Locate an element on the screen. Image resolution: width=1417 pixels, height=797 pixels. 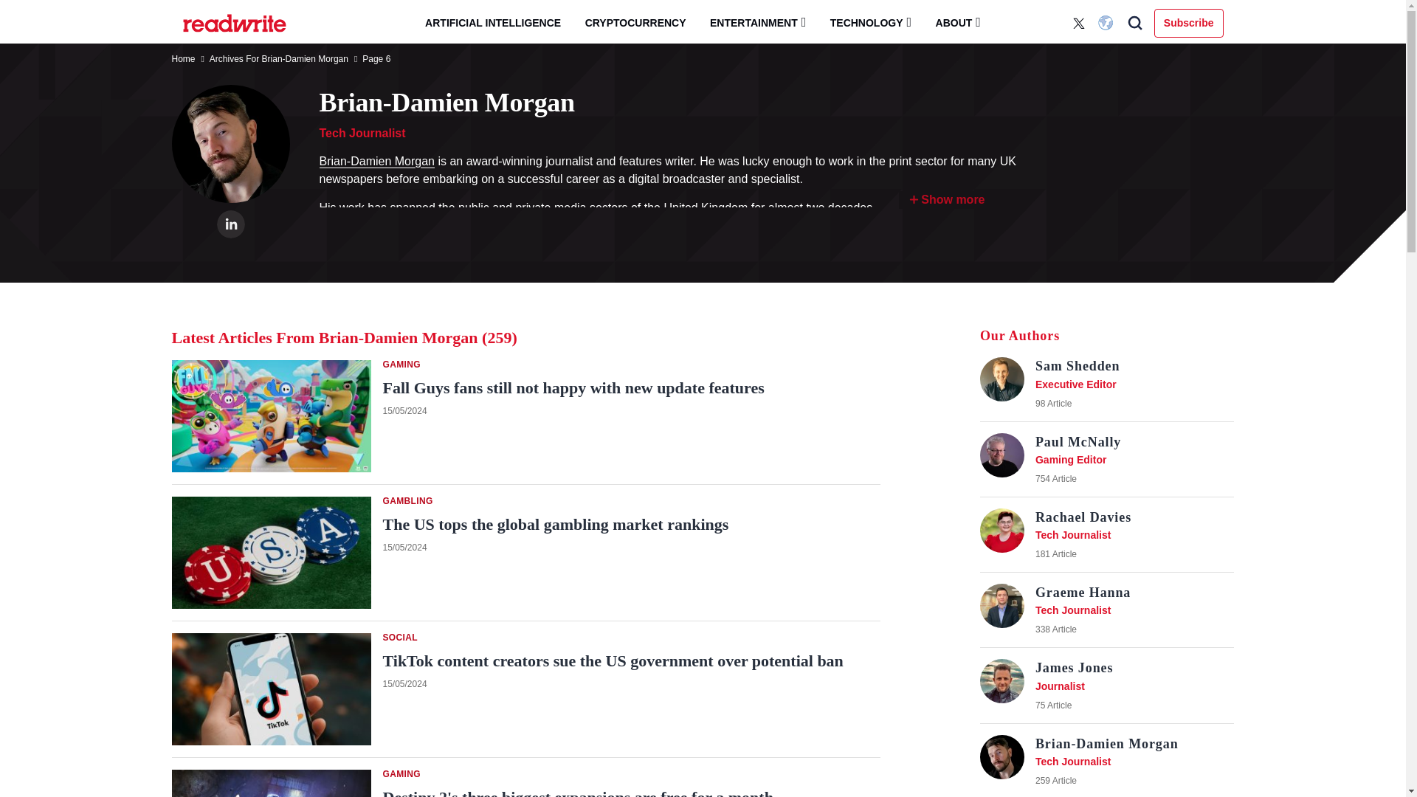
TECHNOLOGY is located at coordinates (871, 22).